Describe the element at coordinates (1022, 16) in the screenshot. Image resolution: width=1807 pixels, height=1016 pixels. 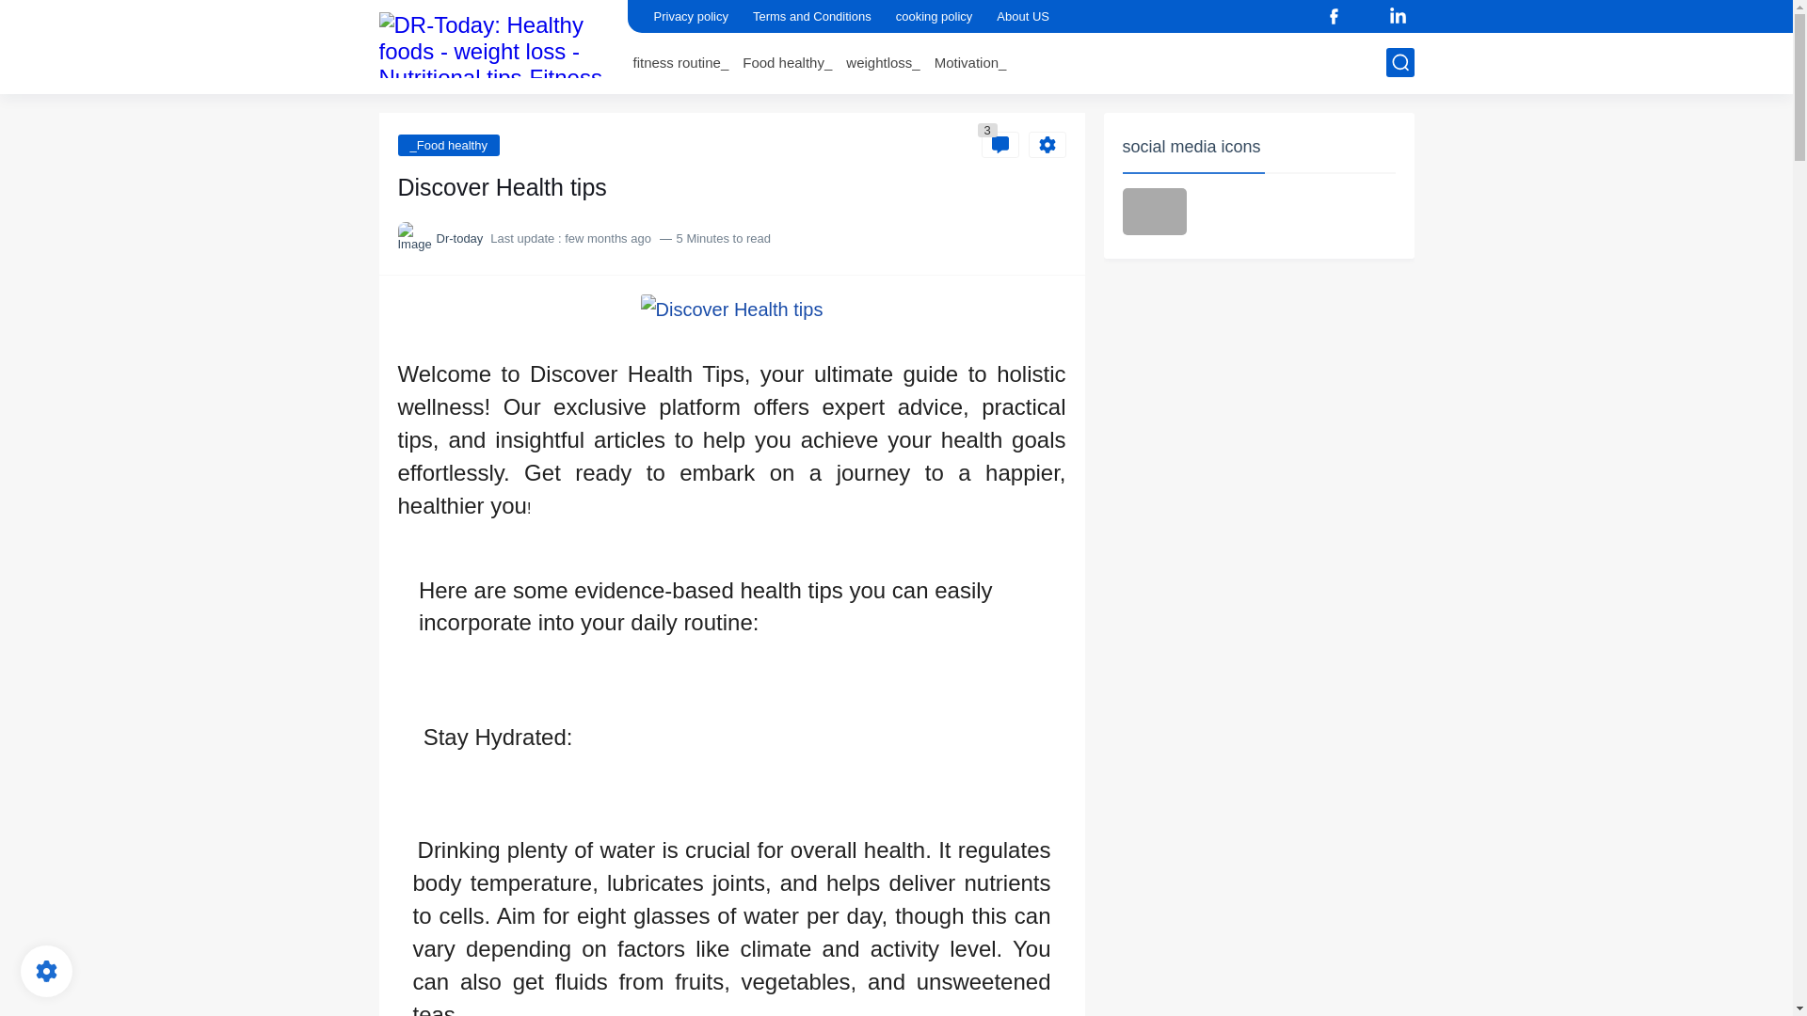
I see `About US` at that location.